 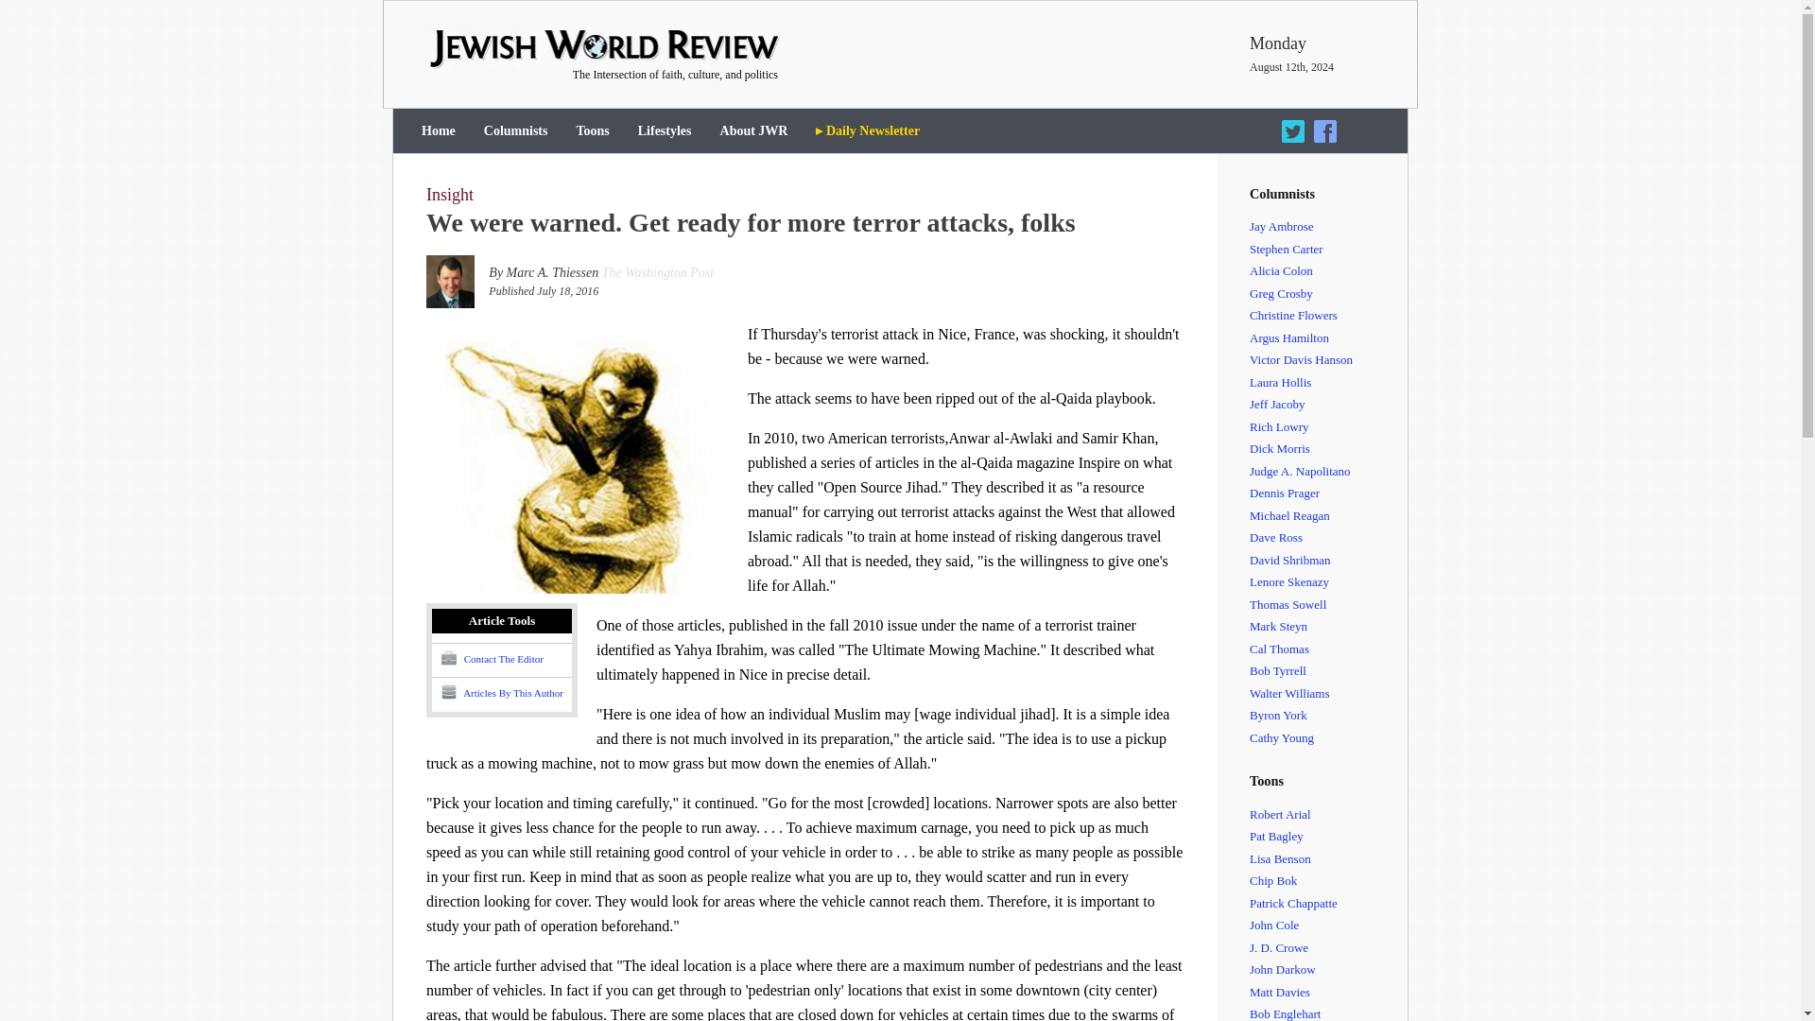 What do you see at coordinates (753, 130) in the screenshot?
I see `About JWR` at bounding box center [753, 130].